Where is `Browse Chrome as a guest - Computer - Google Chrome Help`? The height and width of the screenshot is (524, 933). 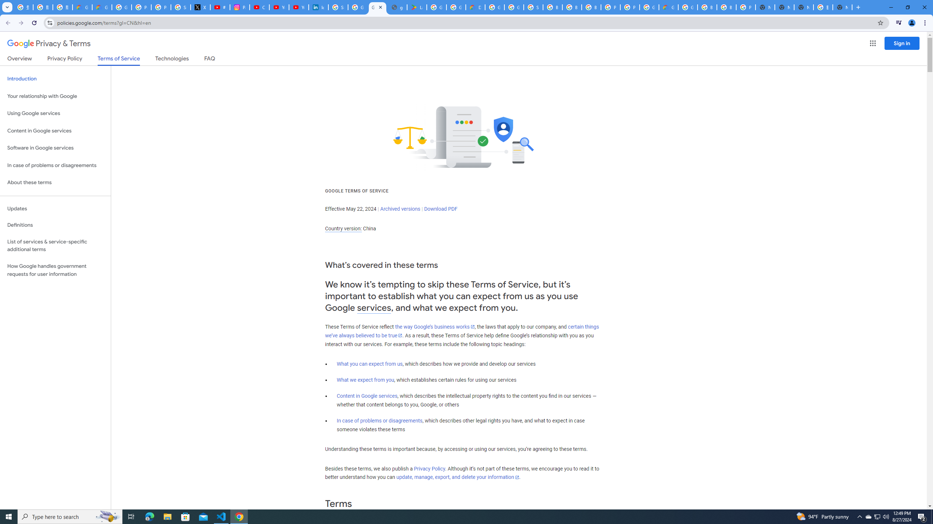 Browse Chrome as a guest - Computer - Google Chrome Help is located at coordinates (572, 7).